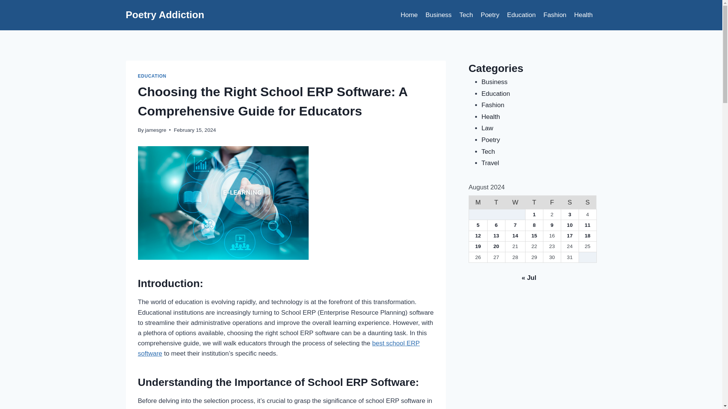 The width and height of the screenshot is (728, 409). Describe the element at coordinates (409, 15) in the screenshot. I see `Home` at that location.